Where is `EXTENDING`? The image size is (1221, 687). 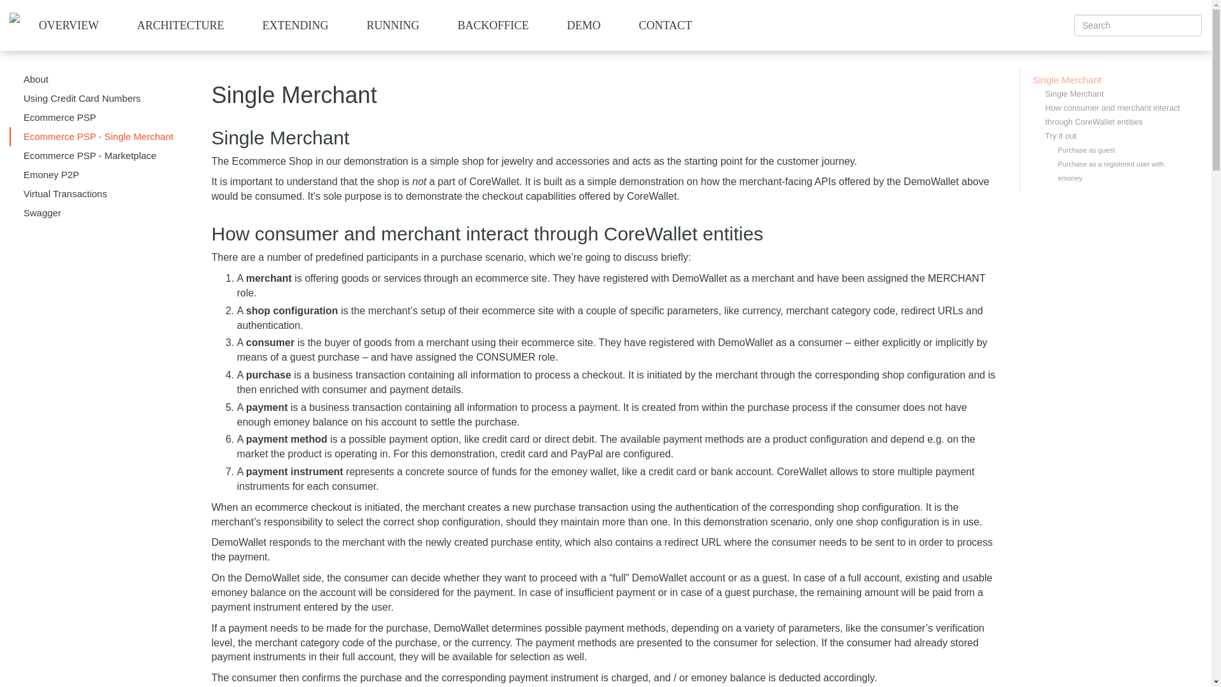
EXTENDING is located at coordinates (295, 25).